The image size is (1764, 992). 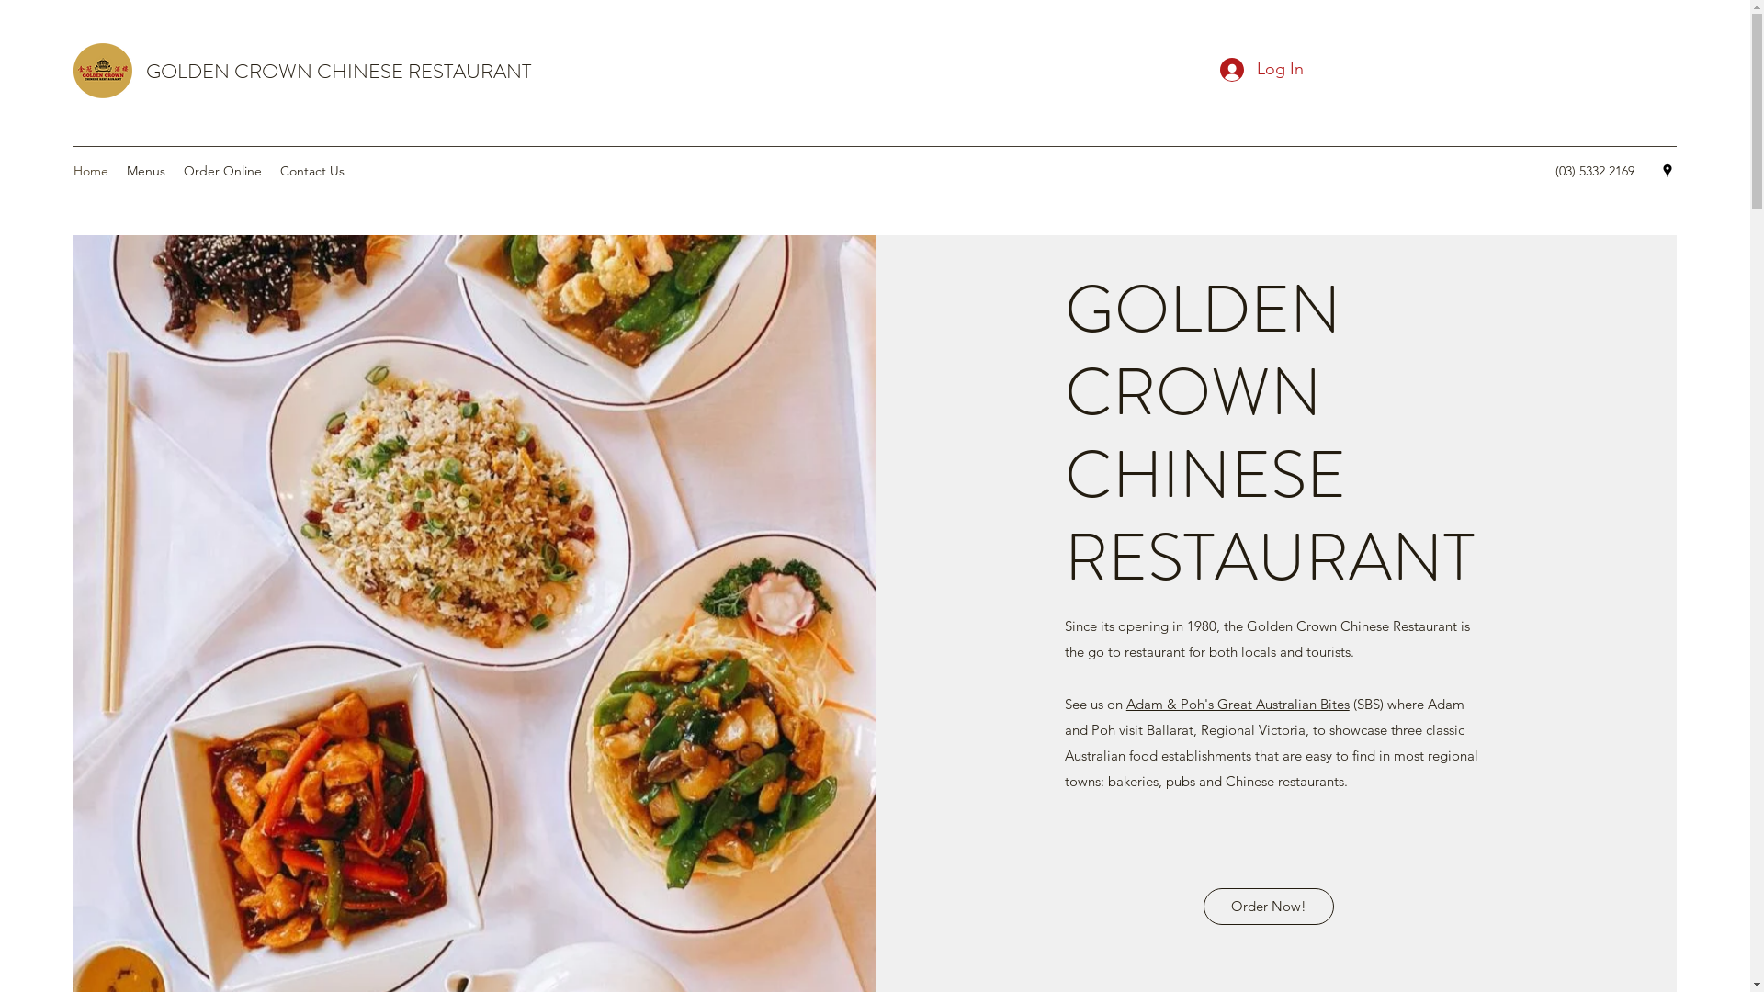 What do you see at coordinates (1389, 704) in the screenshot?
I see `(SBS) where ` at bounding box center [1389, 704].